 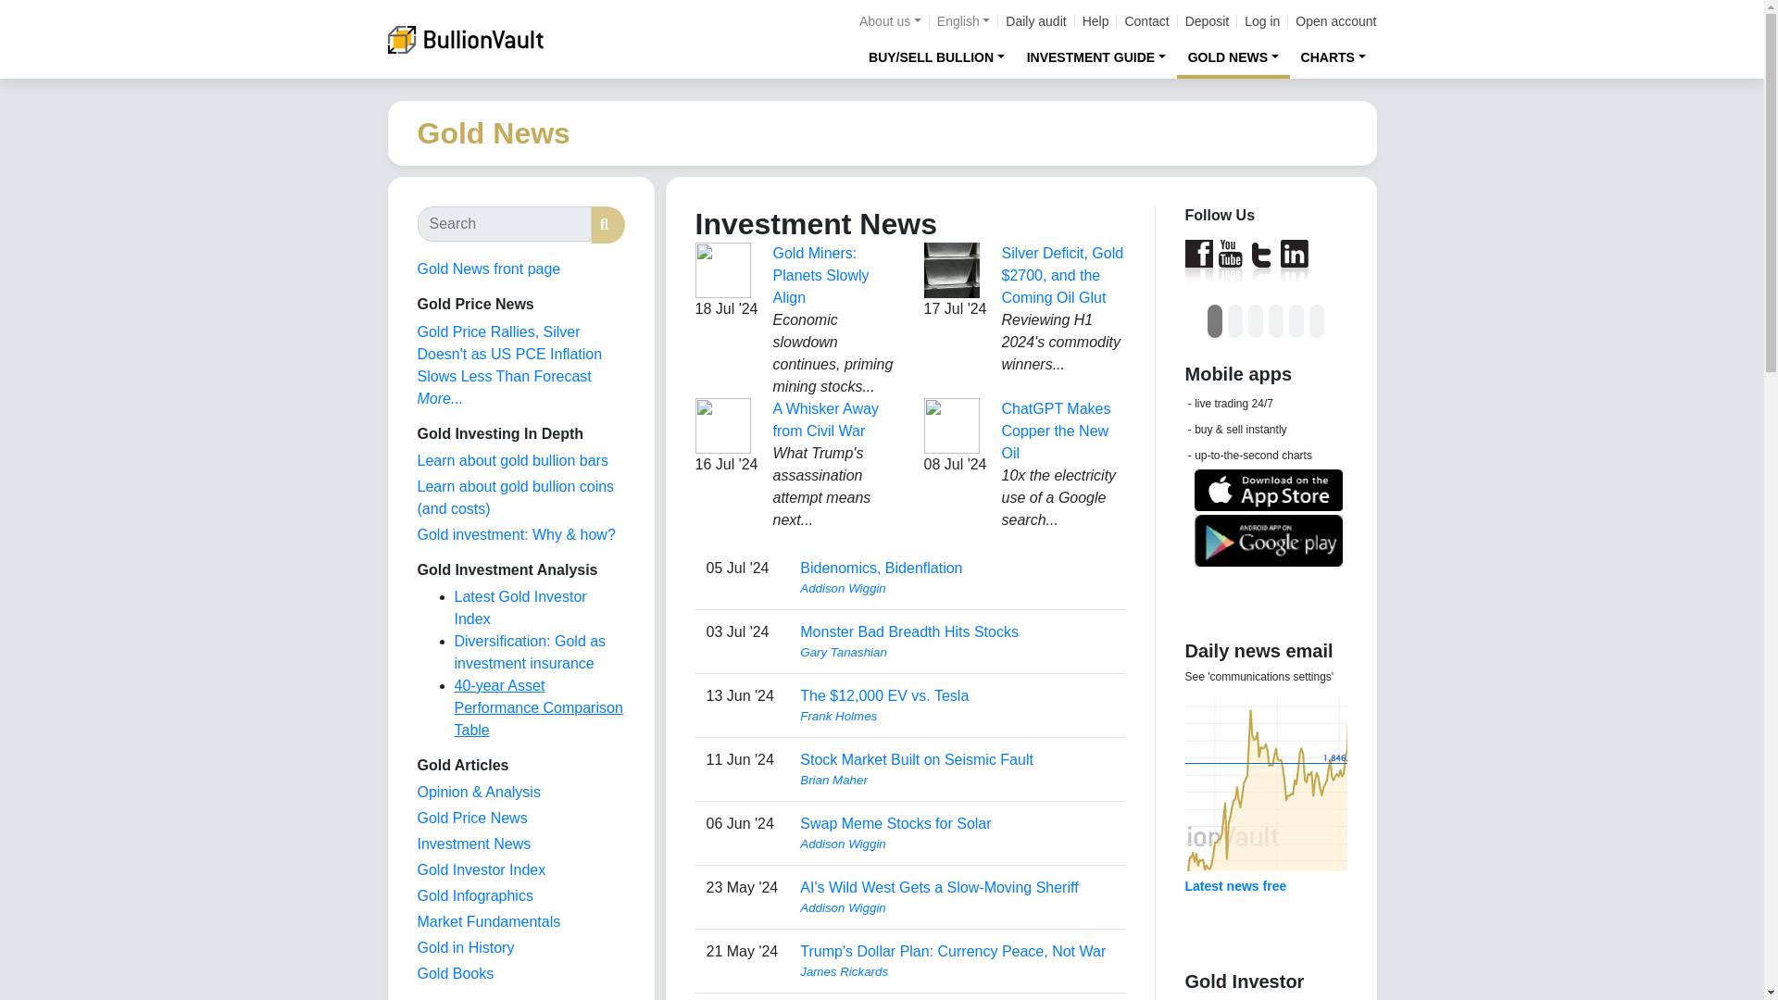 I want to click on English, so click(x=963, y=21).